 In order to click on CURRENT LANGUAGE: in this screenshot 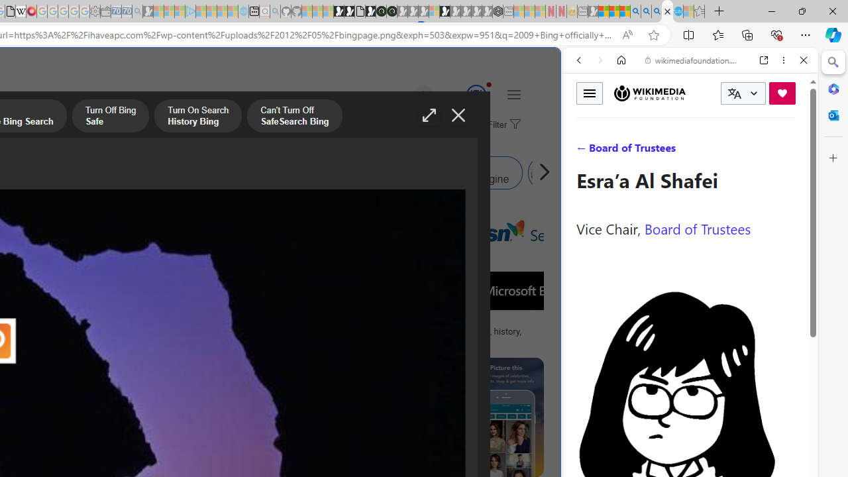, I will do `click(743, 93)`.